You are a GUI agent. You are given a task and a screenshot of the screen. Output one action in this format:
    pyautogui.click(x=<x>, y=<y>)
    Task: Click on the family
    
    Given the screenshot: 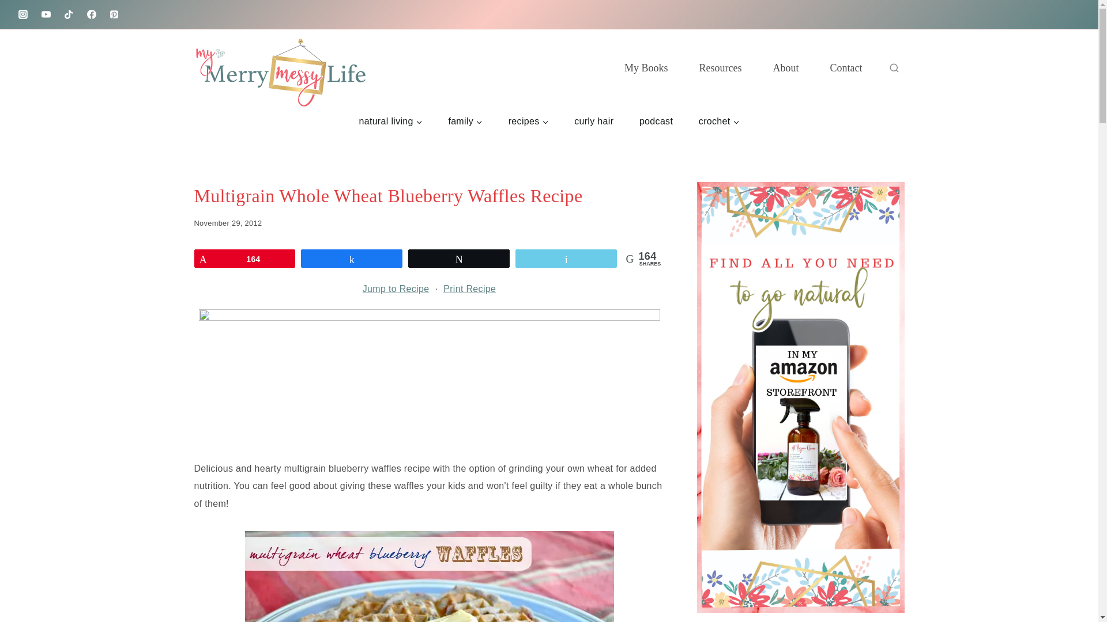 What is the action you would take?
    pyautogui.click(x=465, y=121)
    